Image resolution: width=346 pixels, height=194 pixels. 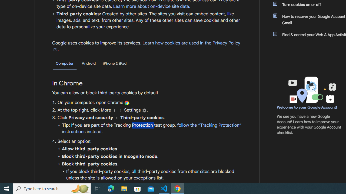 What do you see at coordinates (115, 110) in the screenshot?
I see `More` at bounding box center [115, 110].